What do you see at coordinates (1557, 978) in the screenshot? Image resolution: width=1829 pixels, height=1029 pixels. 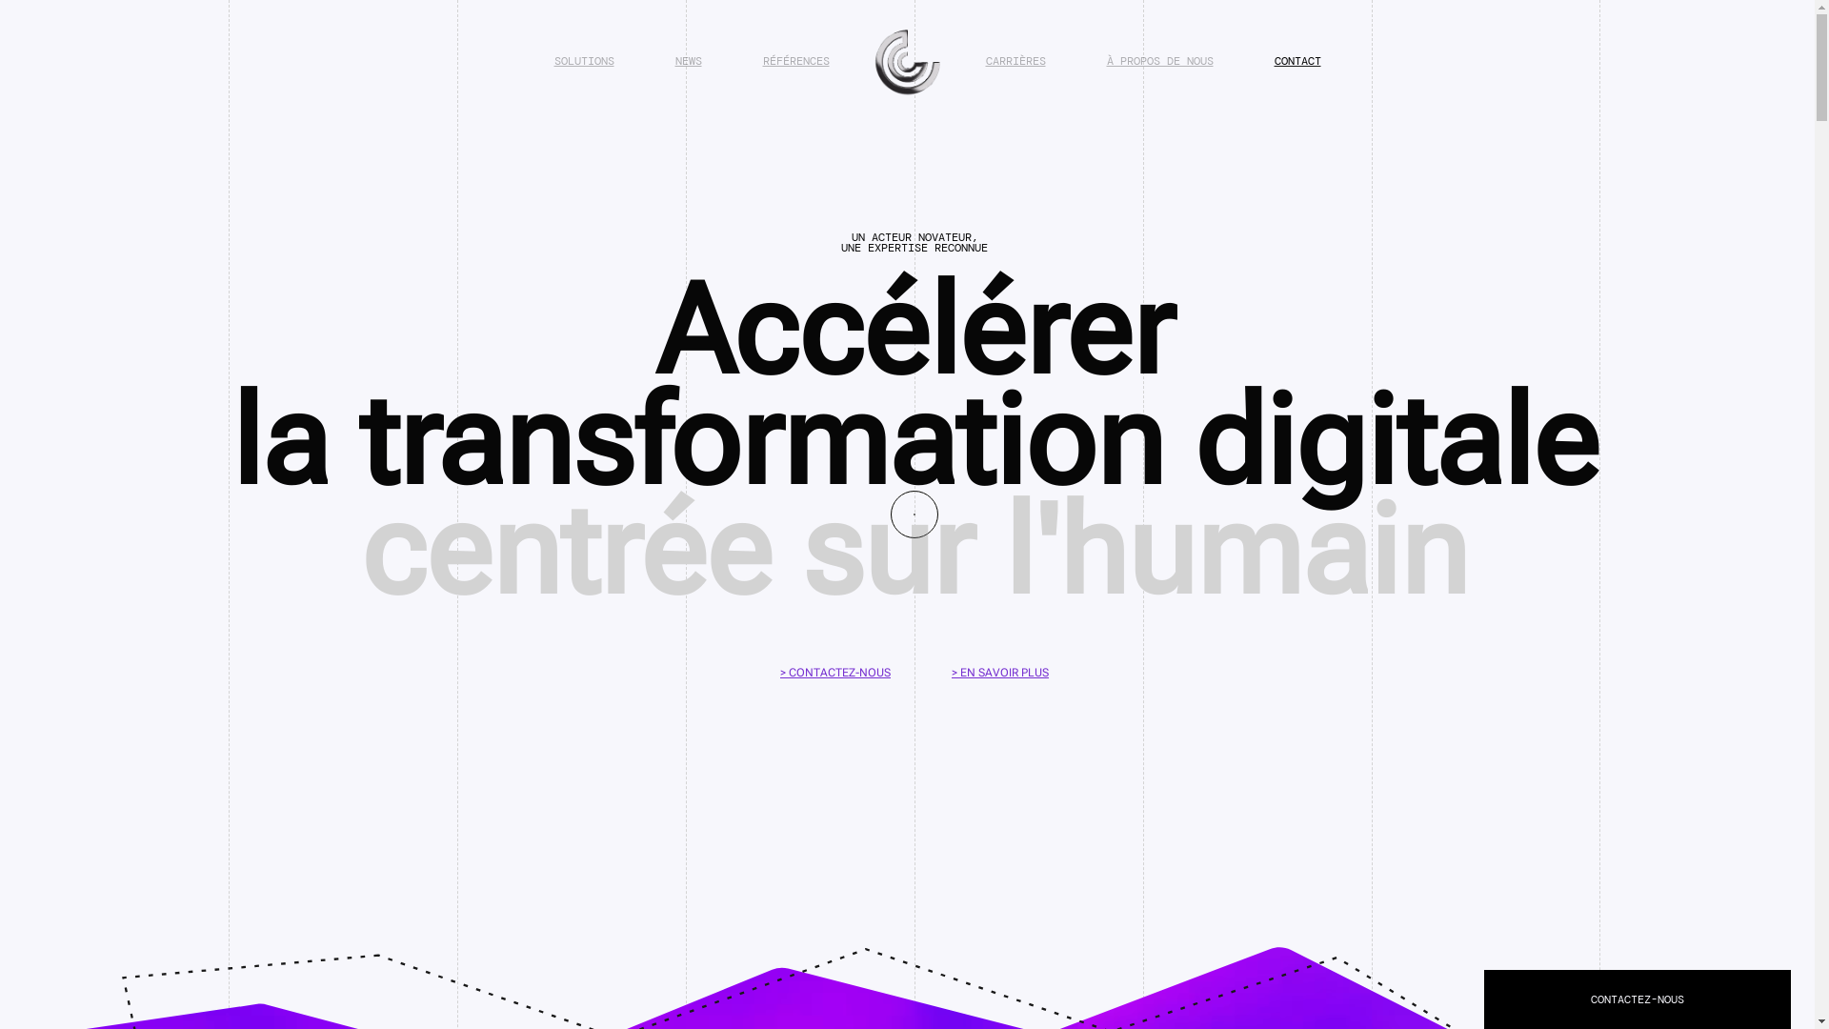 I see `TWITTER` at bounding box center [1557, 978].